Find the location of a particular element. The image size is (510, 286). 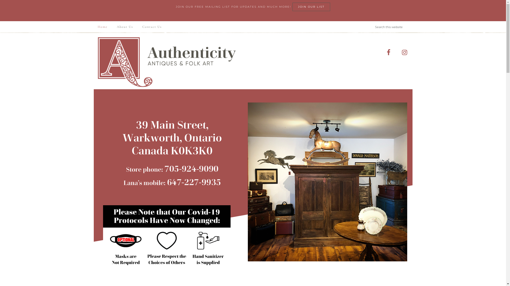

Home is located at coordinates (103, 27).